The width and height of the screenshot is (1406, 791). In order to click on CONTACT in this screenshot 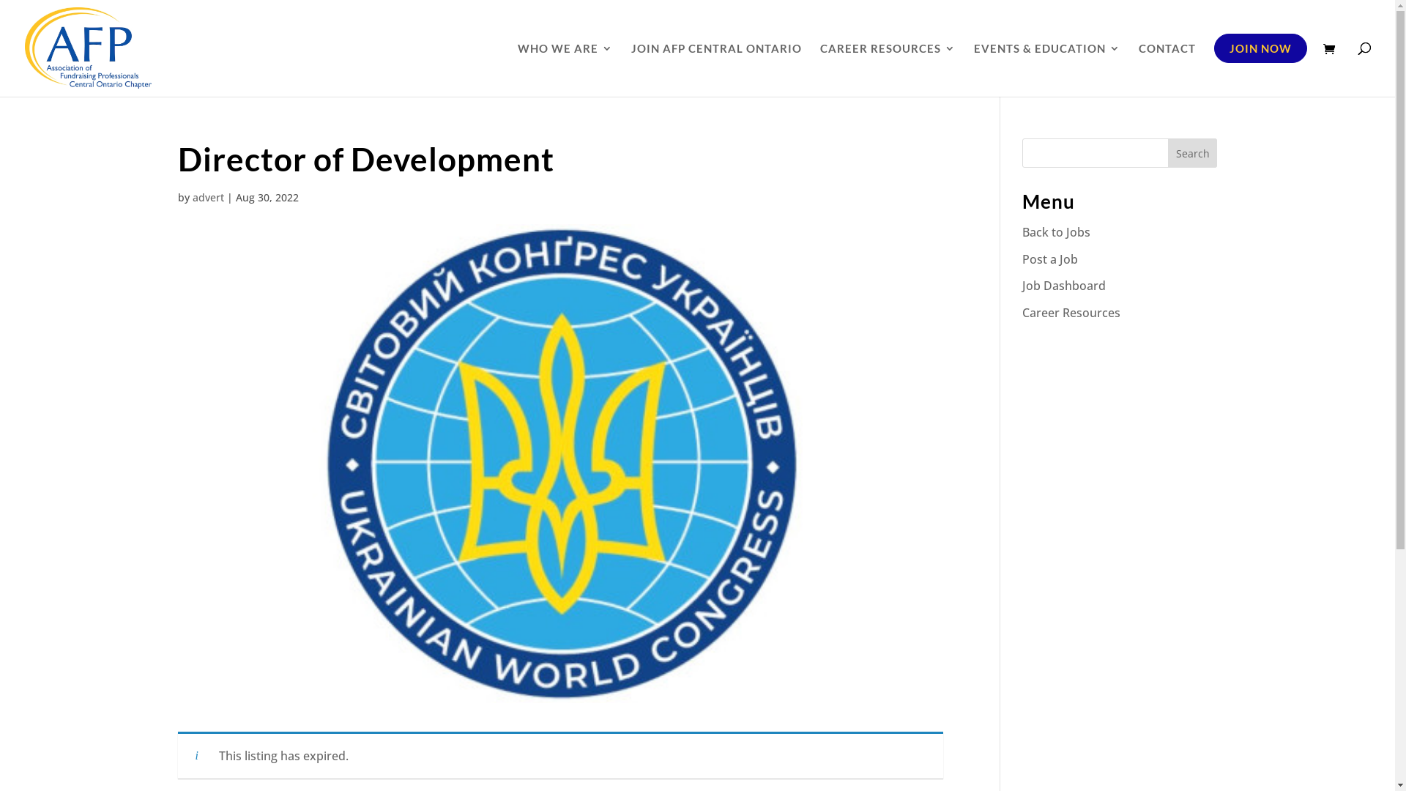, I will do `click(1167, 70)`.